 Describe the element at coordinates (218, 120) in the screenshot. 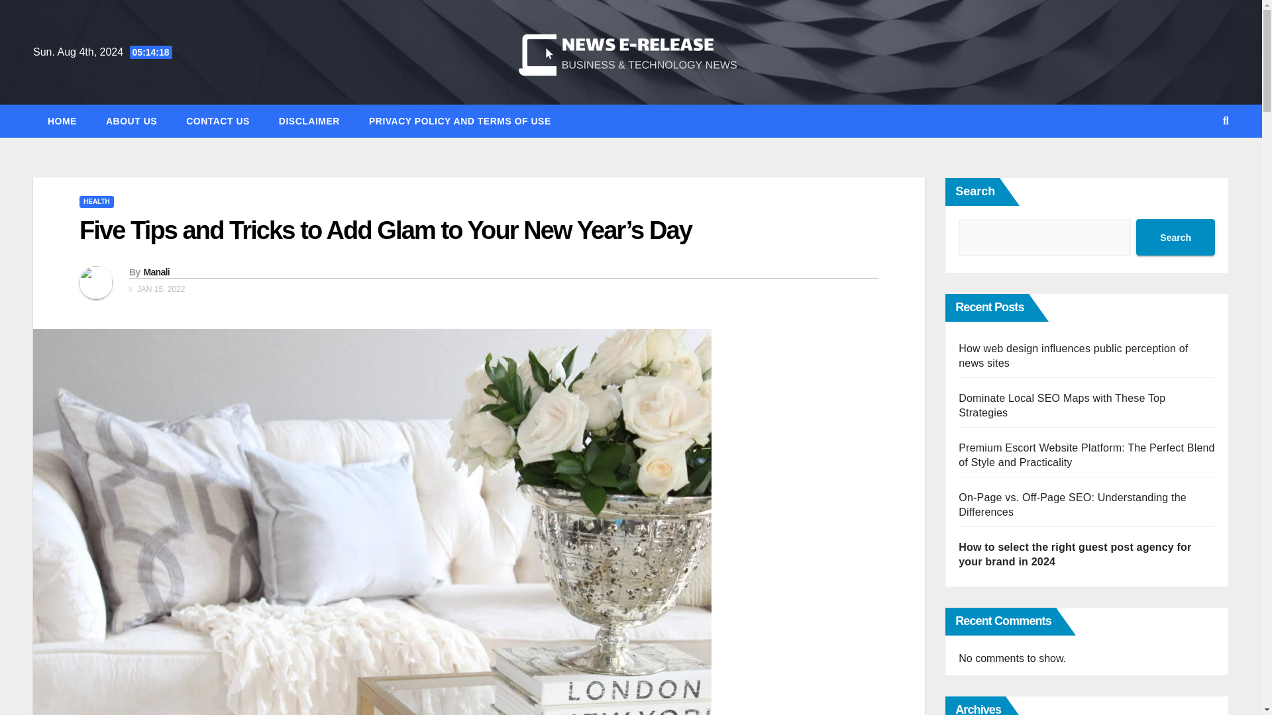

I see `CONTACT US` at that location.